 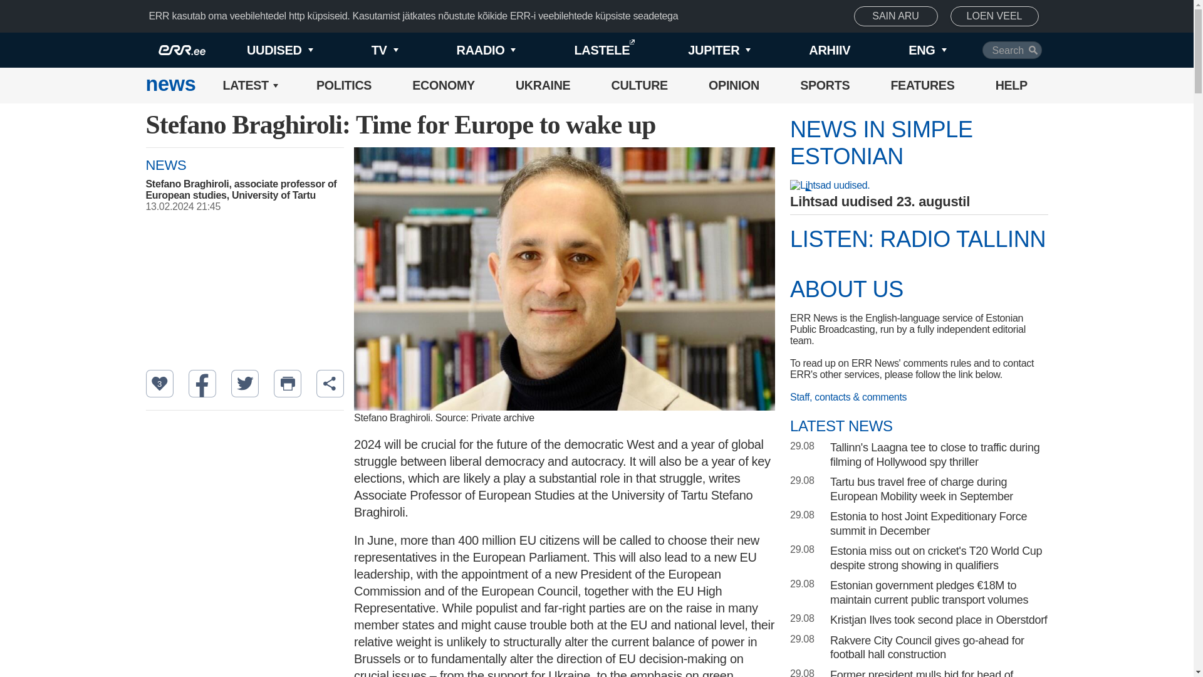 What do you see at coordinates (170, 85) in the screenshot?
I see `Avalehele` at bounding box center [170, 85].